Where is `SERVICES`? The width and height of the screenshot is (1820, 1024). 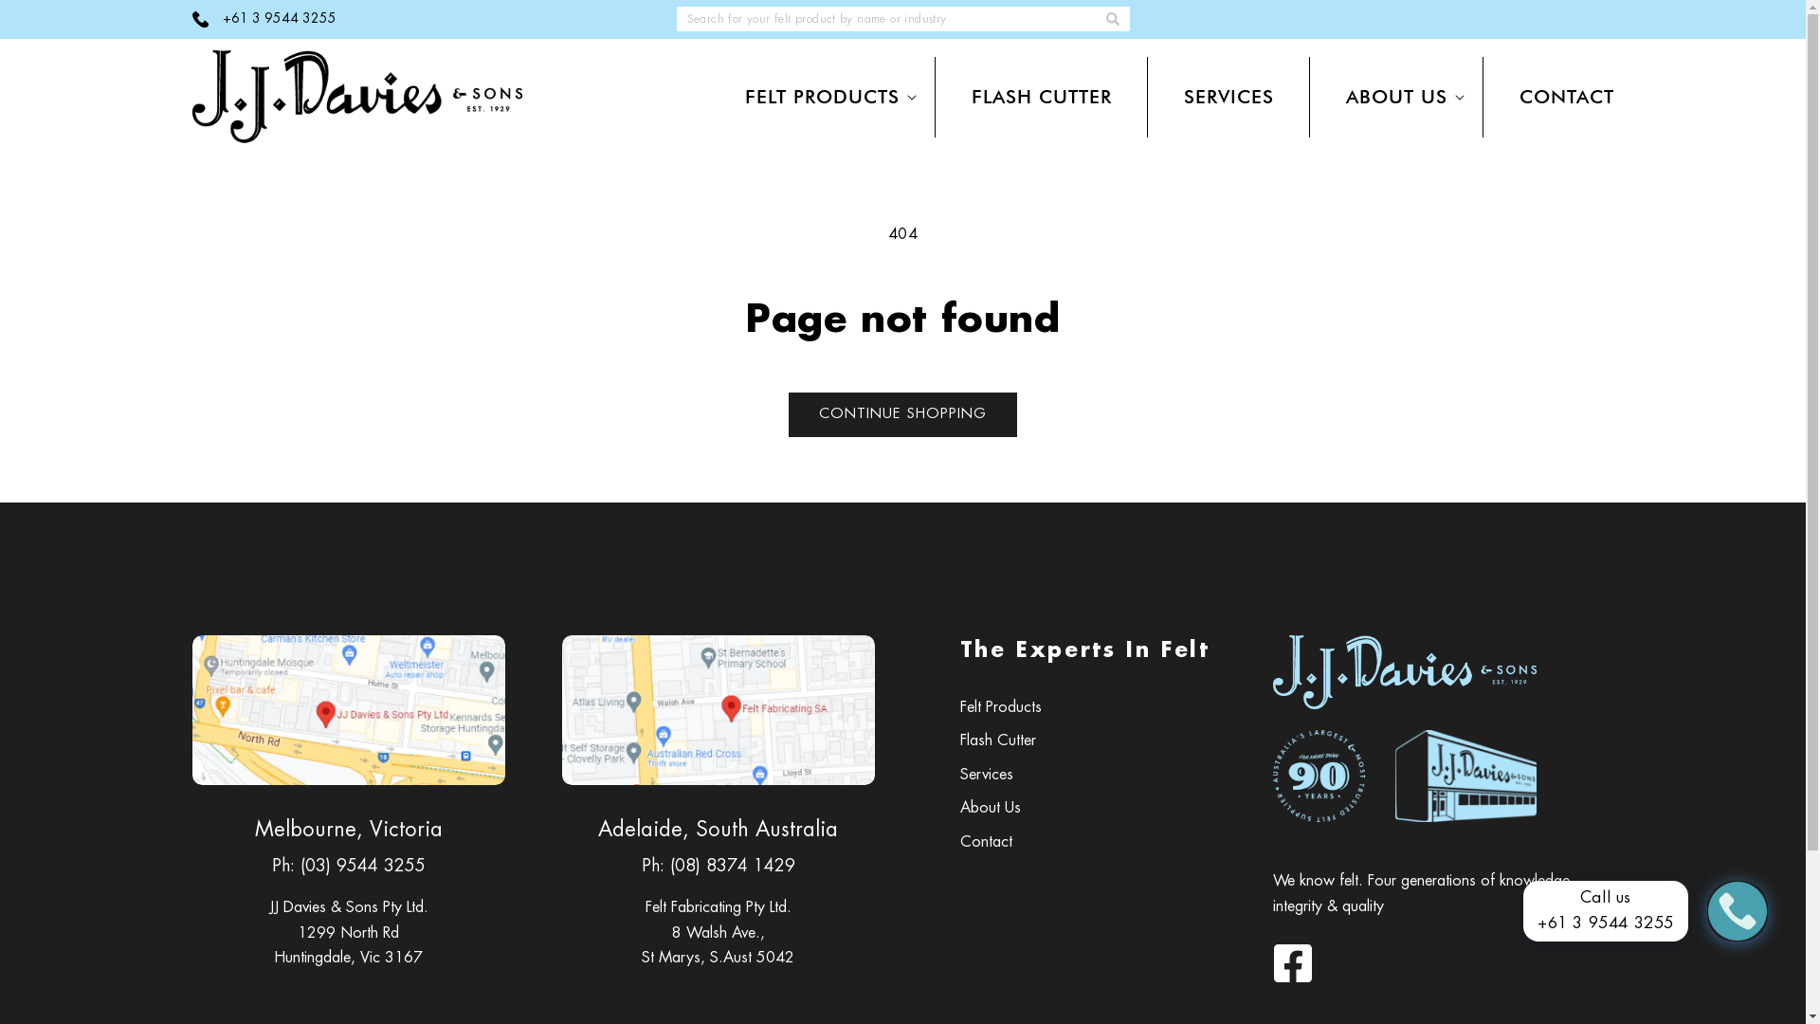 SERVICES is located at coordinates (1228, 97).